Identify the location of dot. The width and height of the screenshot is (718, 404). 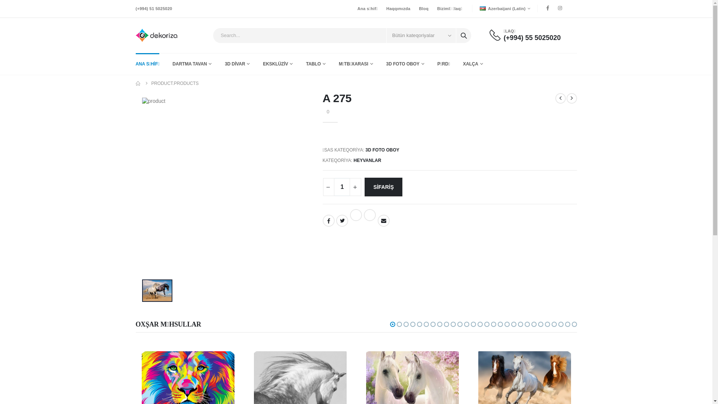
(507, 324).